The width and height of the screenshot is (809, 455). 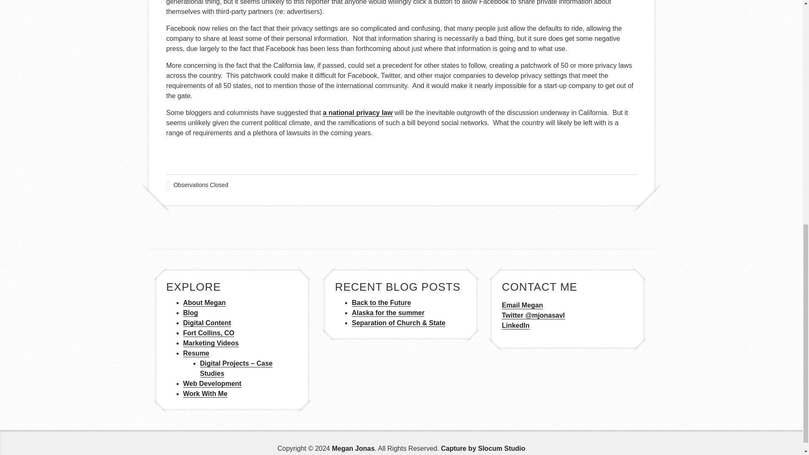 What do you see at coordinates (204, 302) in the screenshot?
I see `About Megan` at bounding box center [204, 302].